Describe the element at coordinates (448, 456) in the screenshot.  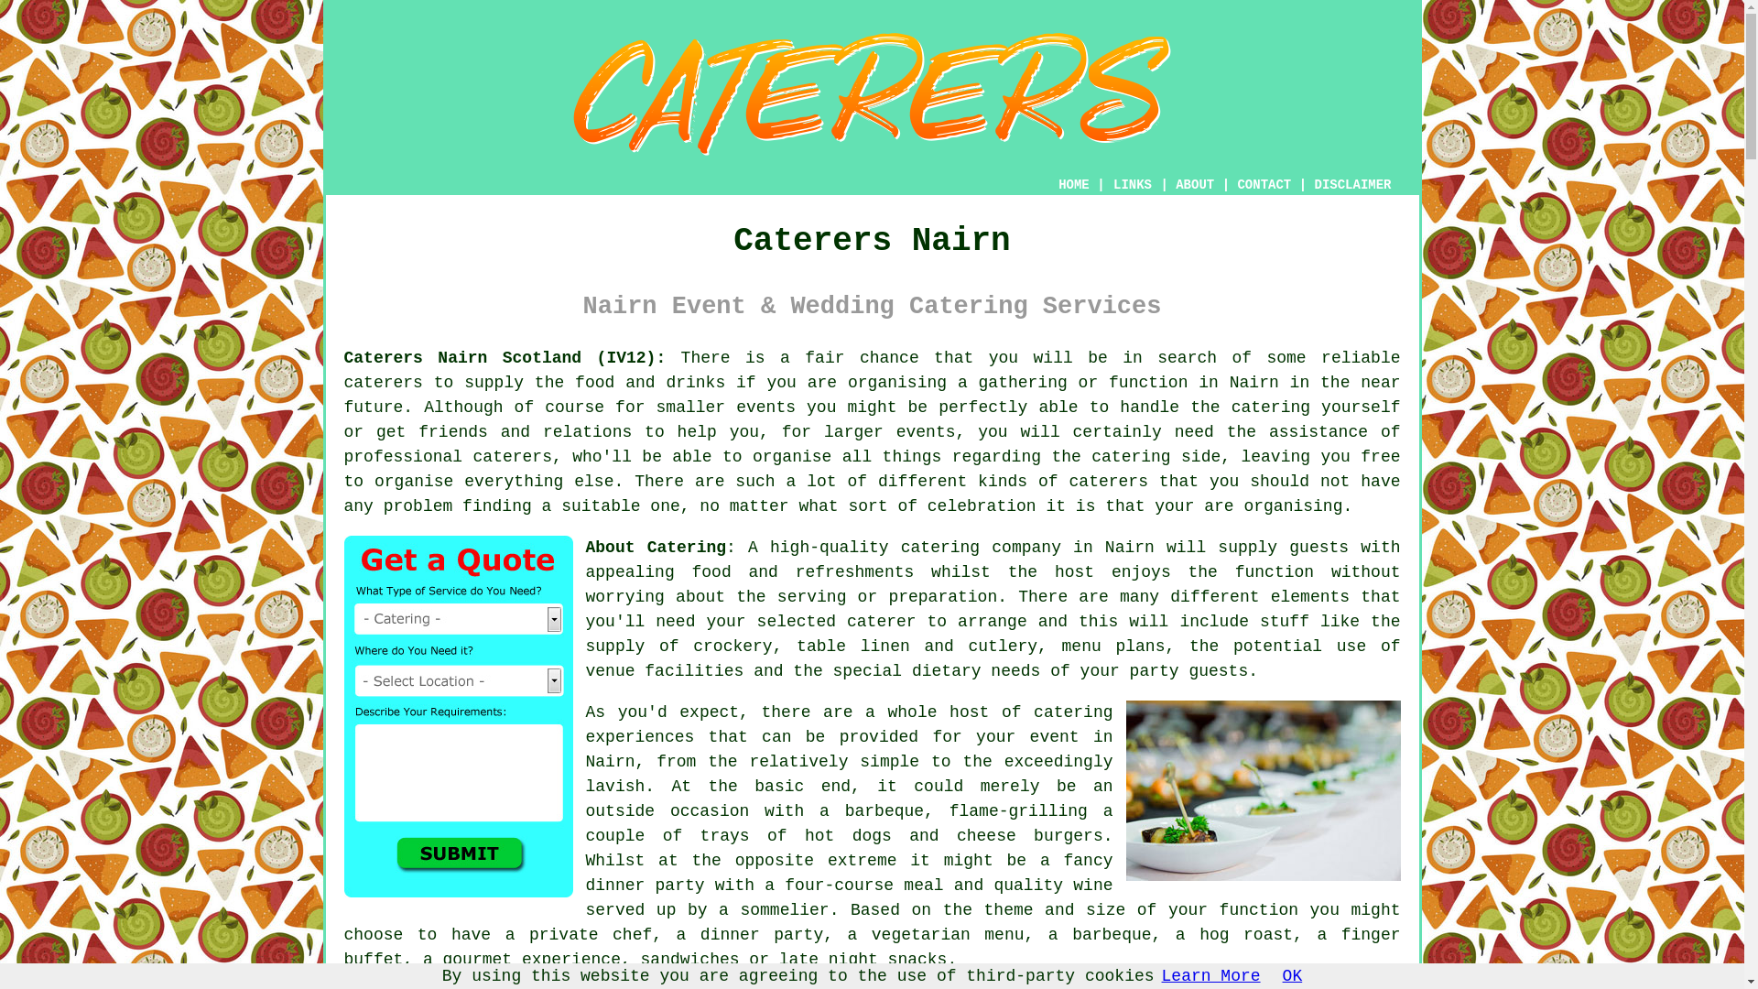
I see `professional caterers` at that location.